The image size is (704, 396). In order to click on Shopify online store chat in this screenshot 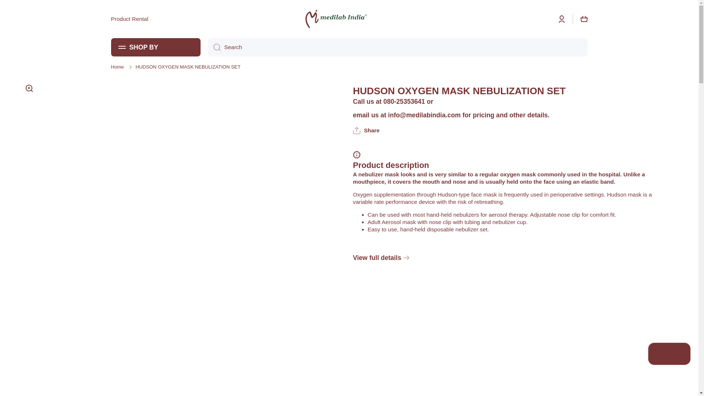, I will do `click(670, 355)`.